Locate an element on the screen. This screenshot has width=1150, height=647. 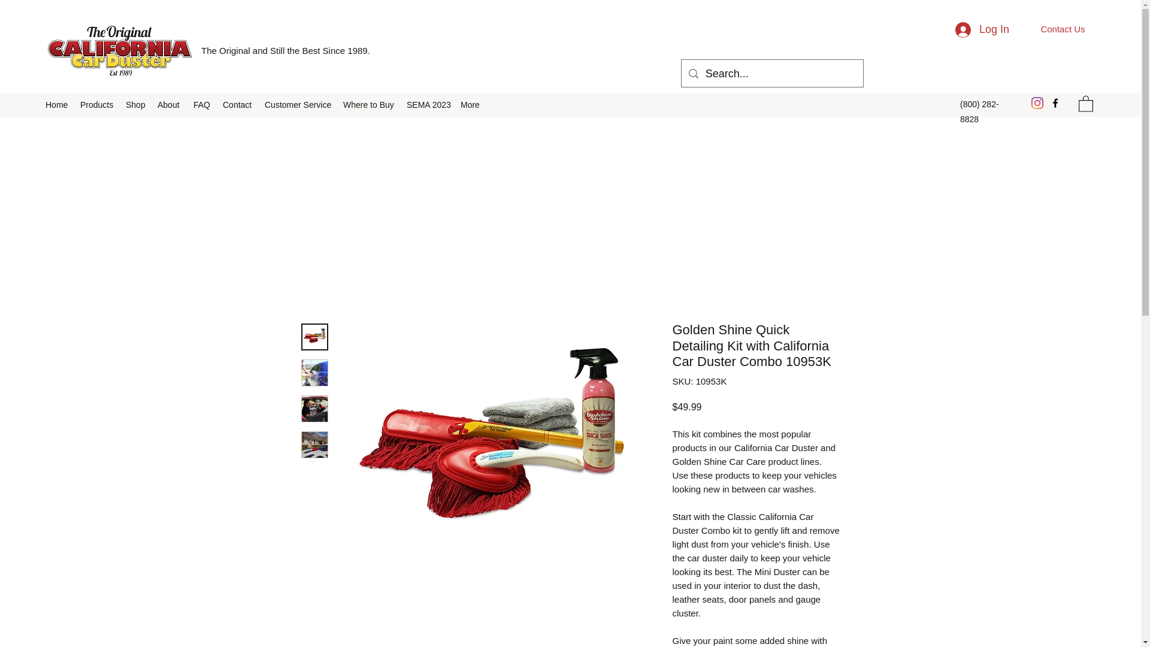
FAQ is located at coordinates (202, 104).